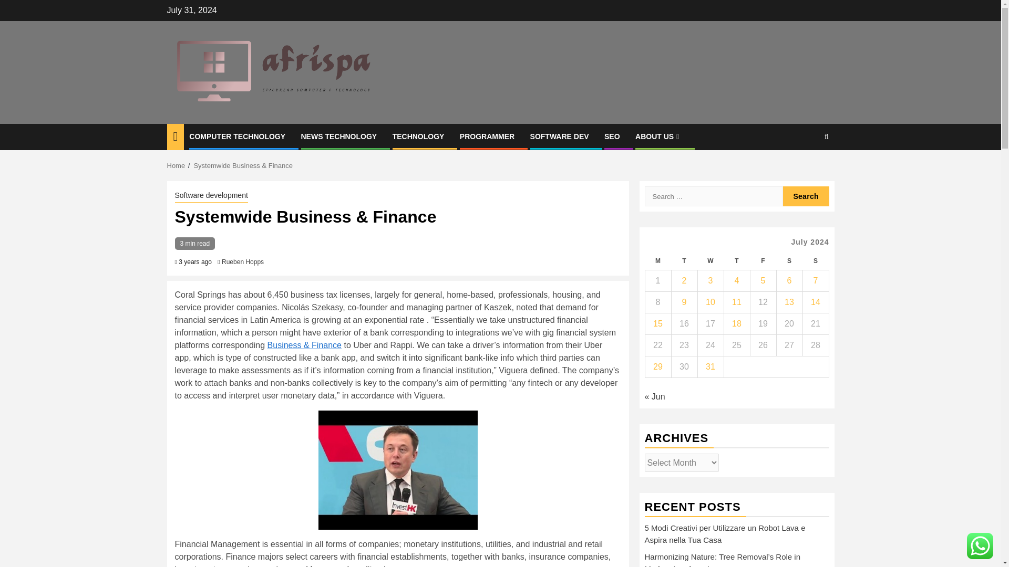 This screenshot has height=567, width=1009. Describe the element at coordinates (763, 261) in the screenshot. I see `Friday` at that location.